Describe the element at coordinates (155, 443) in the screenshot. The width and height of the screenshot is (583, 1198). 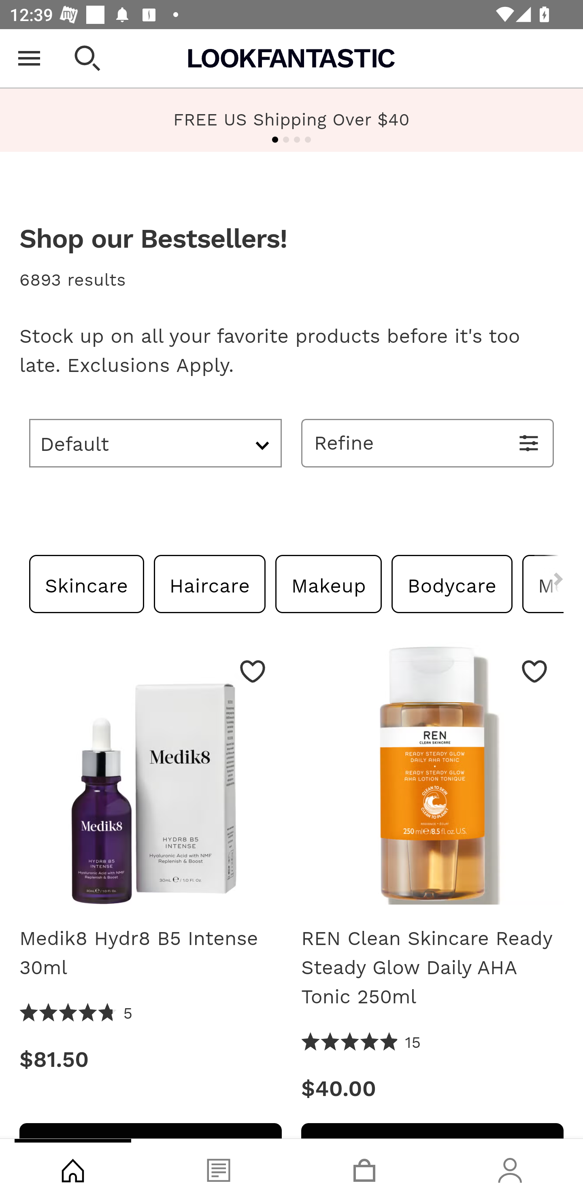
I see `Default` at that location.